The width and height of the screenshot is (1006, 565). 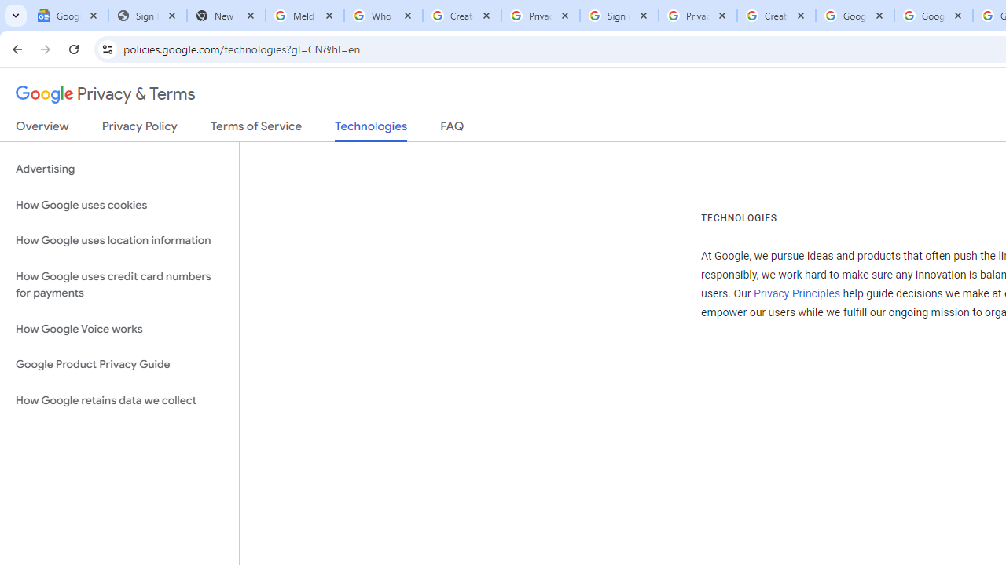 I want to click on Who is my administrator? - Google Account Help, so click(x=383, y=16).